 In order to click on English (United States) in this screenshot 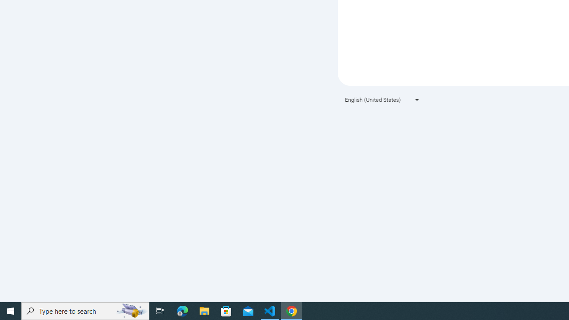, I will do `click(382, 100)`.